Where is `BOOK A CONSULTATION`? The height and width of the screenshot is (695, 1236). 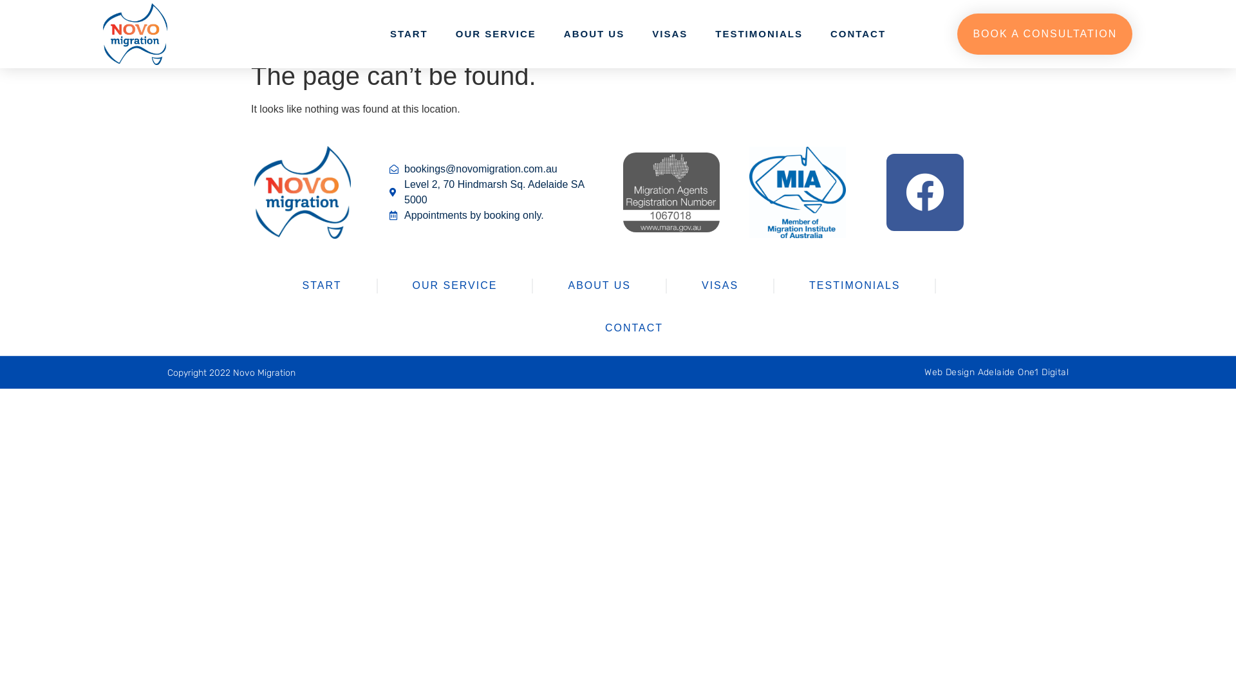
BOOK A CONSULTATION is located at coordinates (1045, 34).